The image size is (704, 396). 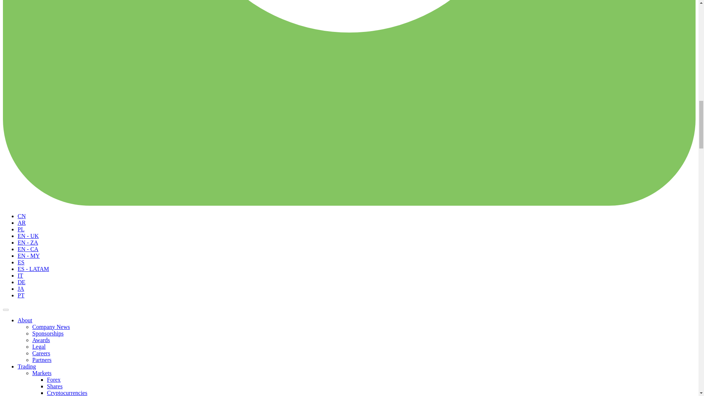 What do you see at coordinates (33, 268) in the screenshot?
I see `ES - LATAM` at bounding box center [33, 268].